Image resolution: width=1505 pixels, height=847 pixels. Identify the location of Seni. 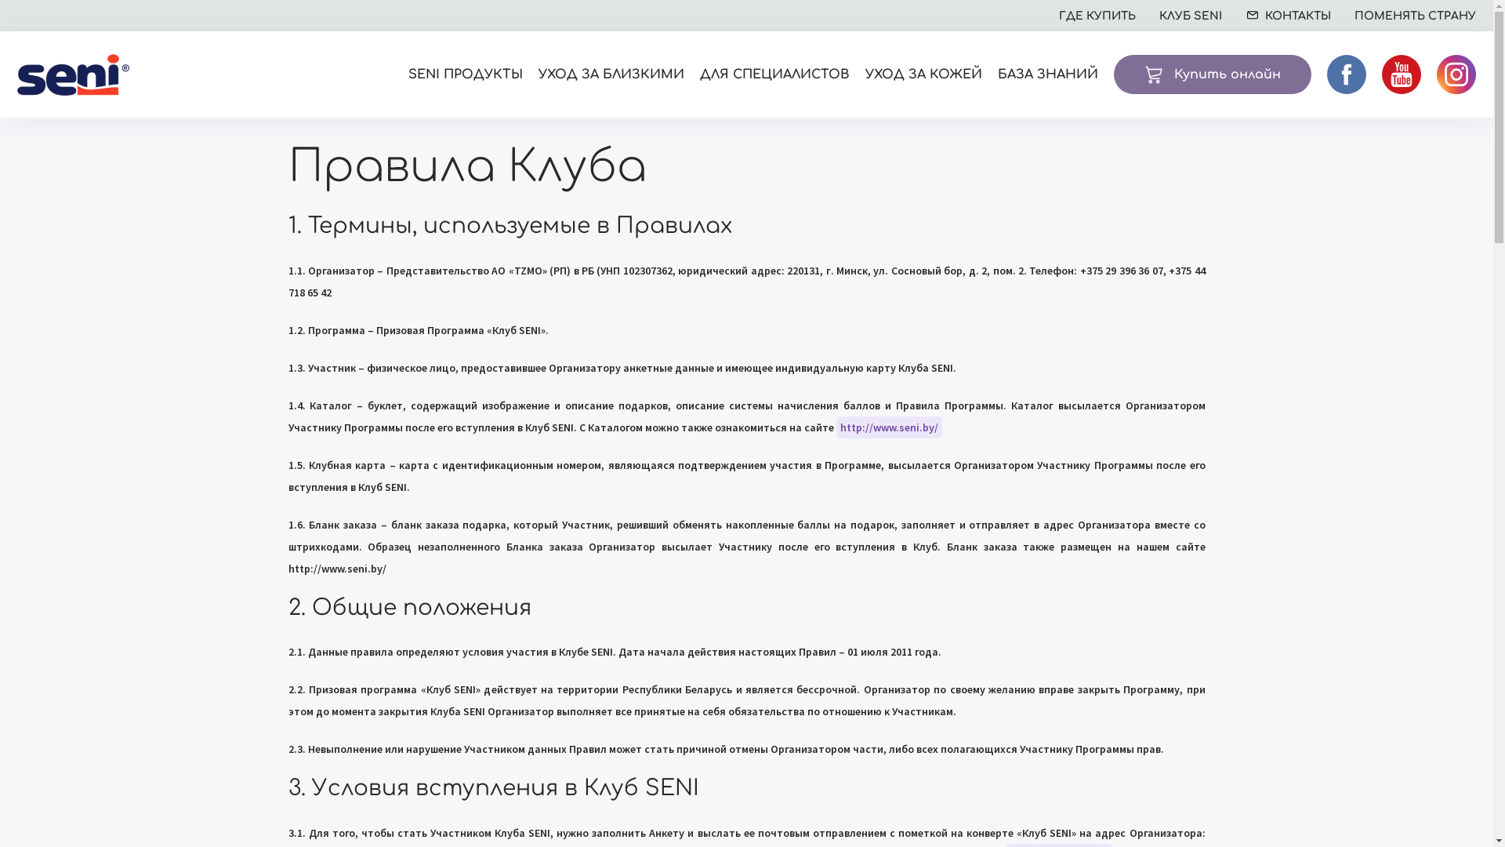
(74, 74).